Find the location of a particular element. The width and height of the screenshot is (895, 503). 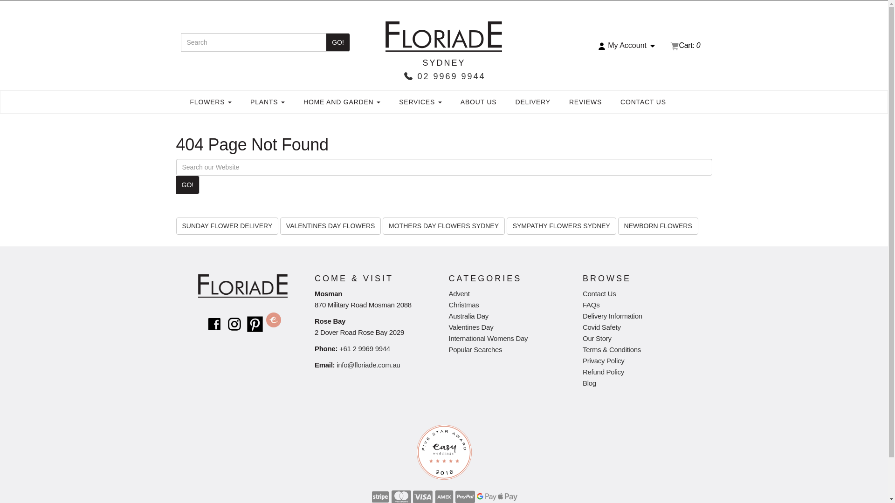

REVIEWS is located at coordinates (585, 102).